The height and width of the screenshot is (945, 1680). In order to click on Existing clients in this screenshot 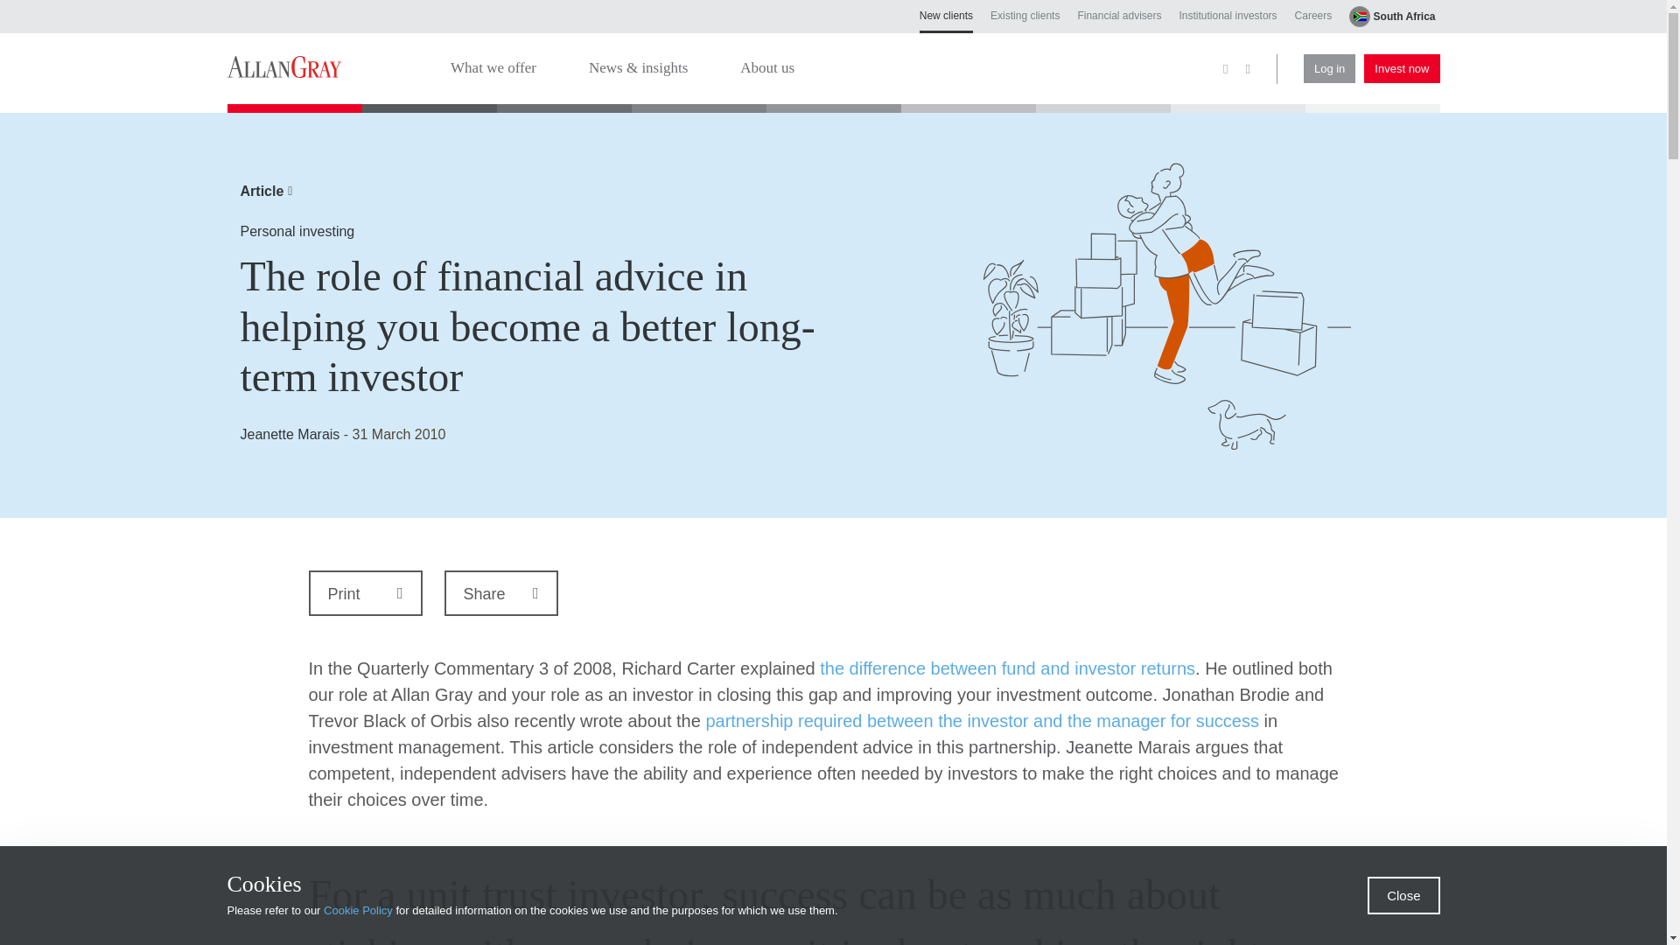, I will do `click(1025, 15)`.